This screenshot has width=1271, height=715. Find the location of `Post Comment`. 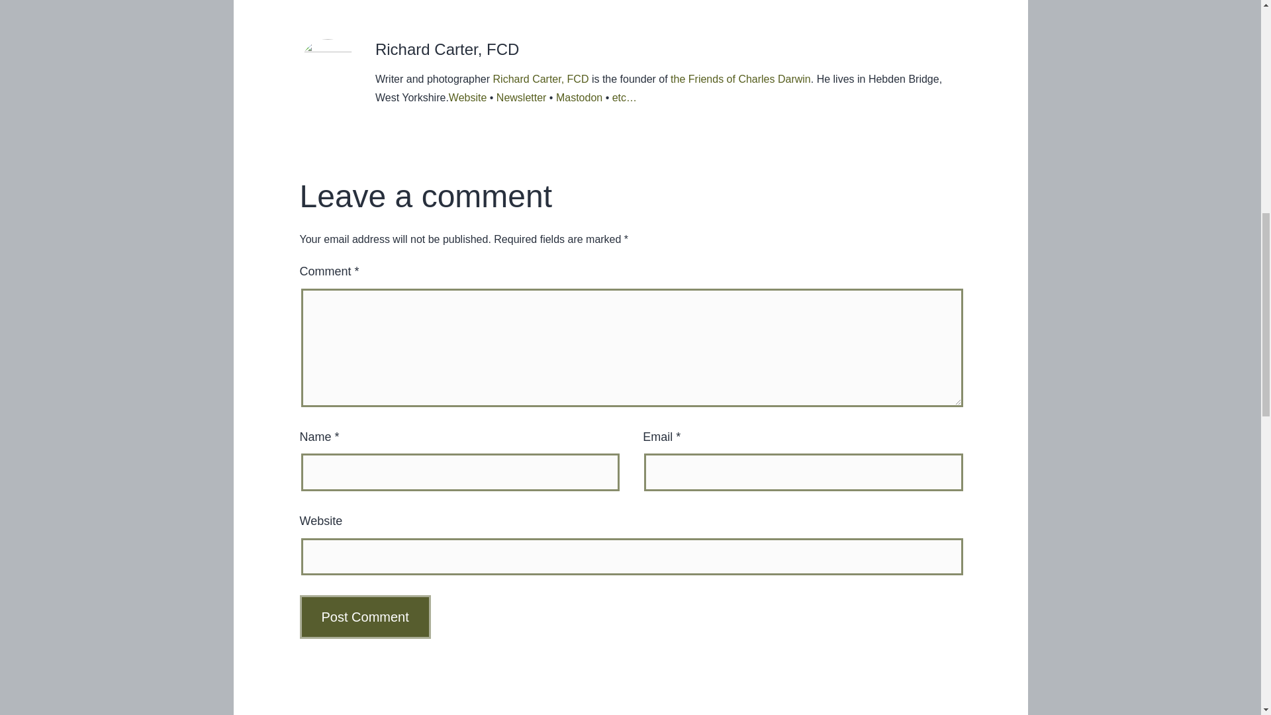

Post Comment is located at coordinates (364, 617).